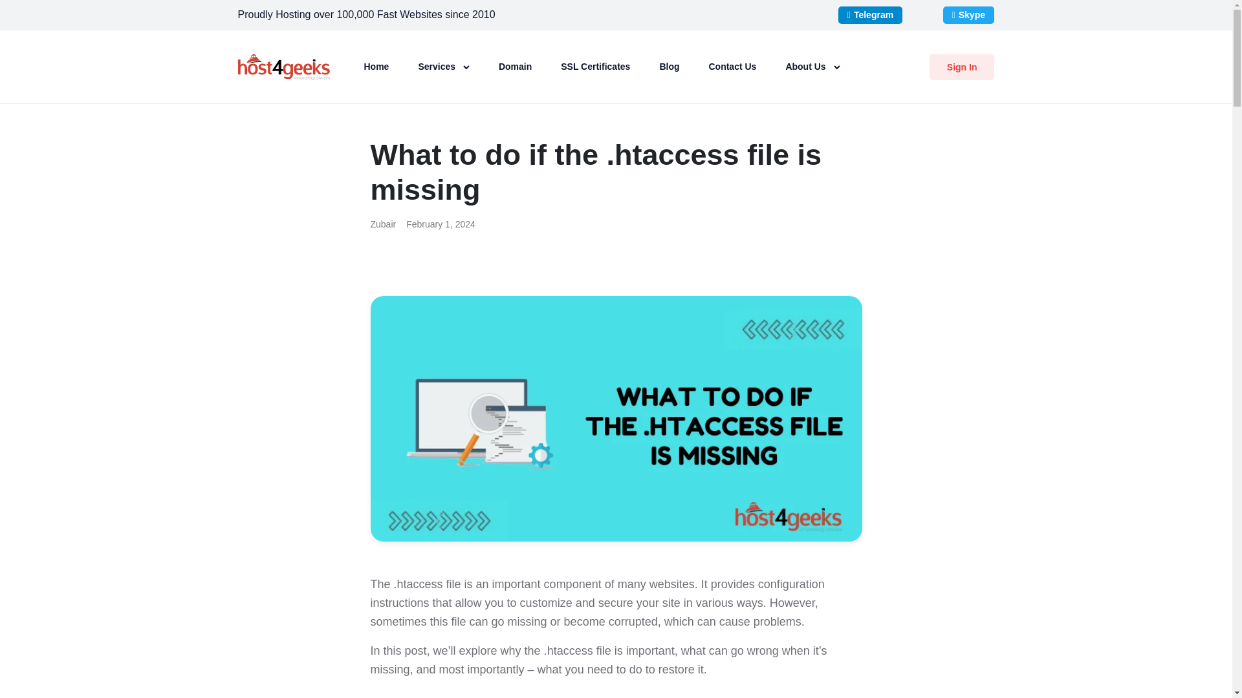  What do you see at coordinates (961, 67) in the screenshot?
I see `Sign In` at bounding box center [961, 67].